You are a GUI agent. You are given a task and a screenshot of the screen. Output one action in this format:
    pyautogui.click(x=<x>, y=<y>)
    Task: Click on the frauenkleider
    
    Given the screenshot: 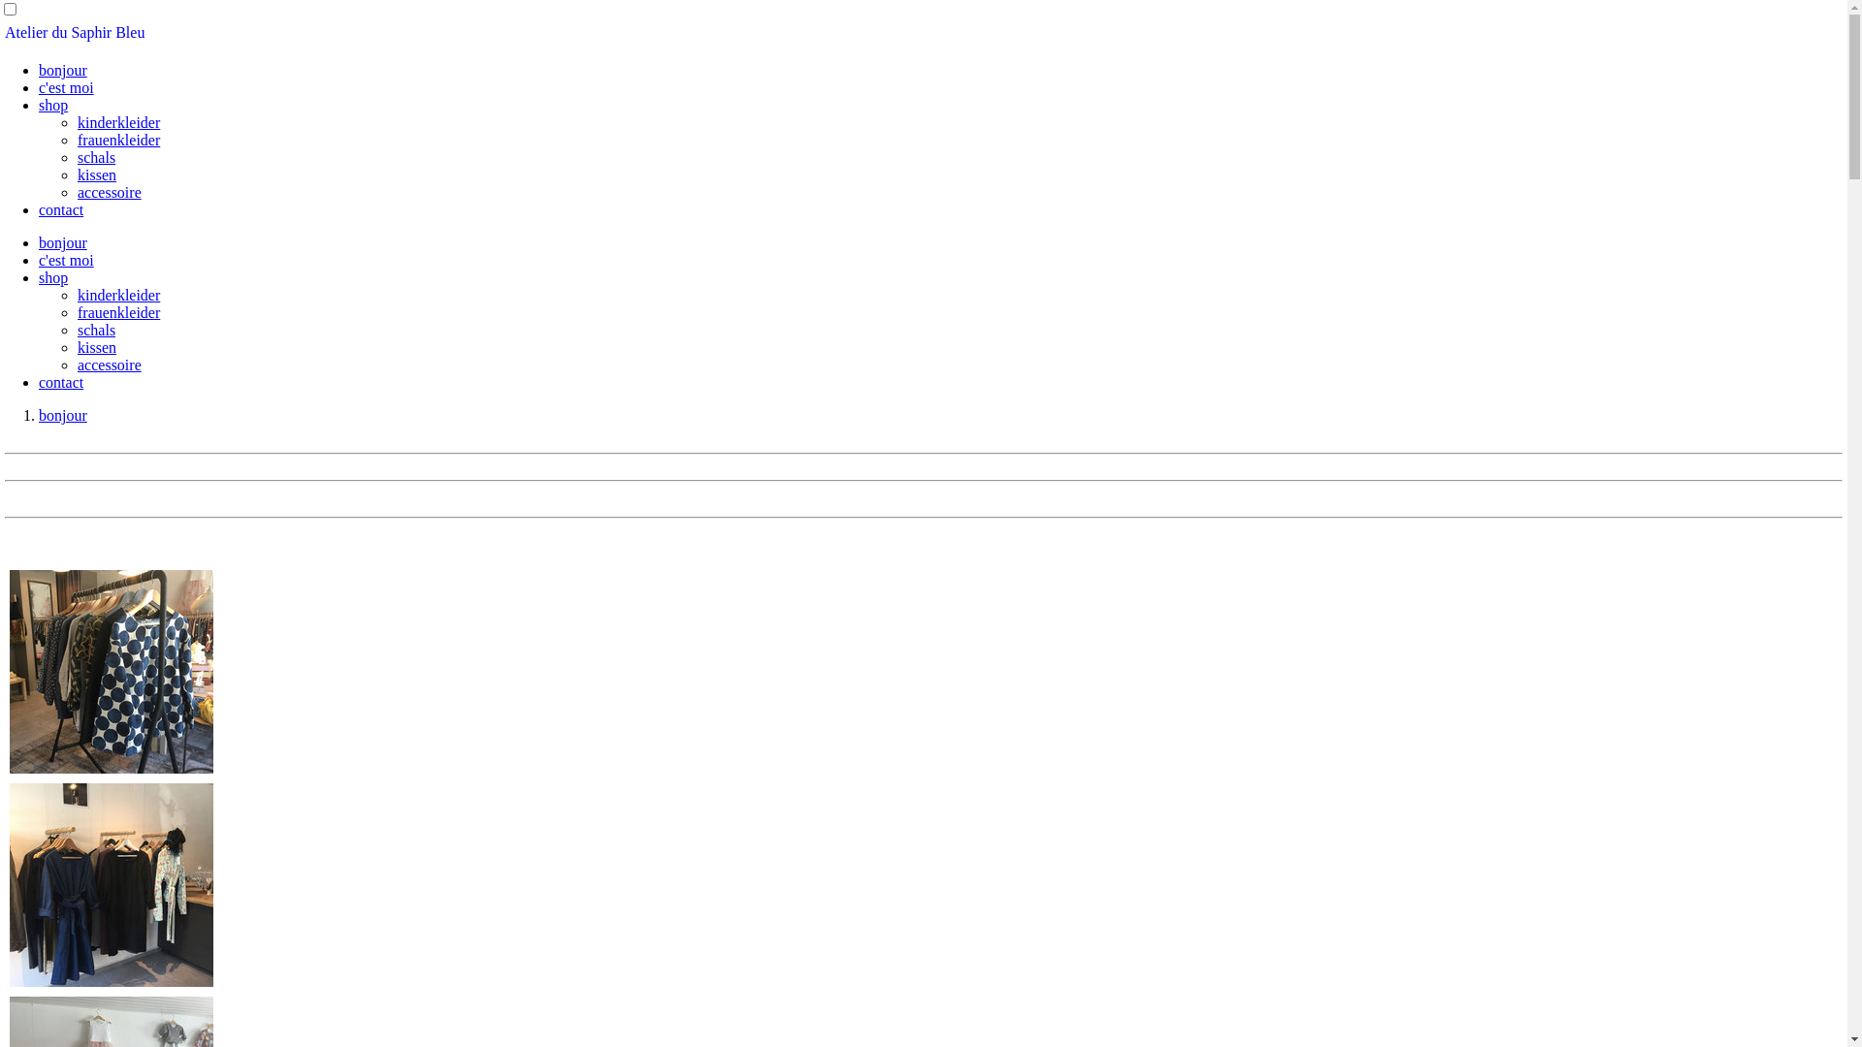 What is the action you would take?
    pyautogui.click(x=118, y=312)
    